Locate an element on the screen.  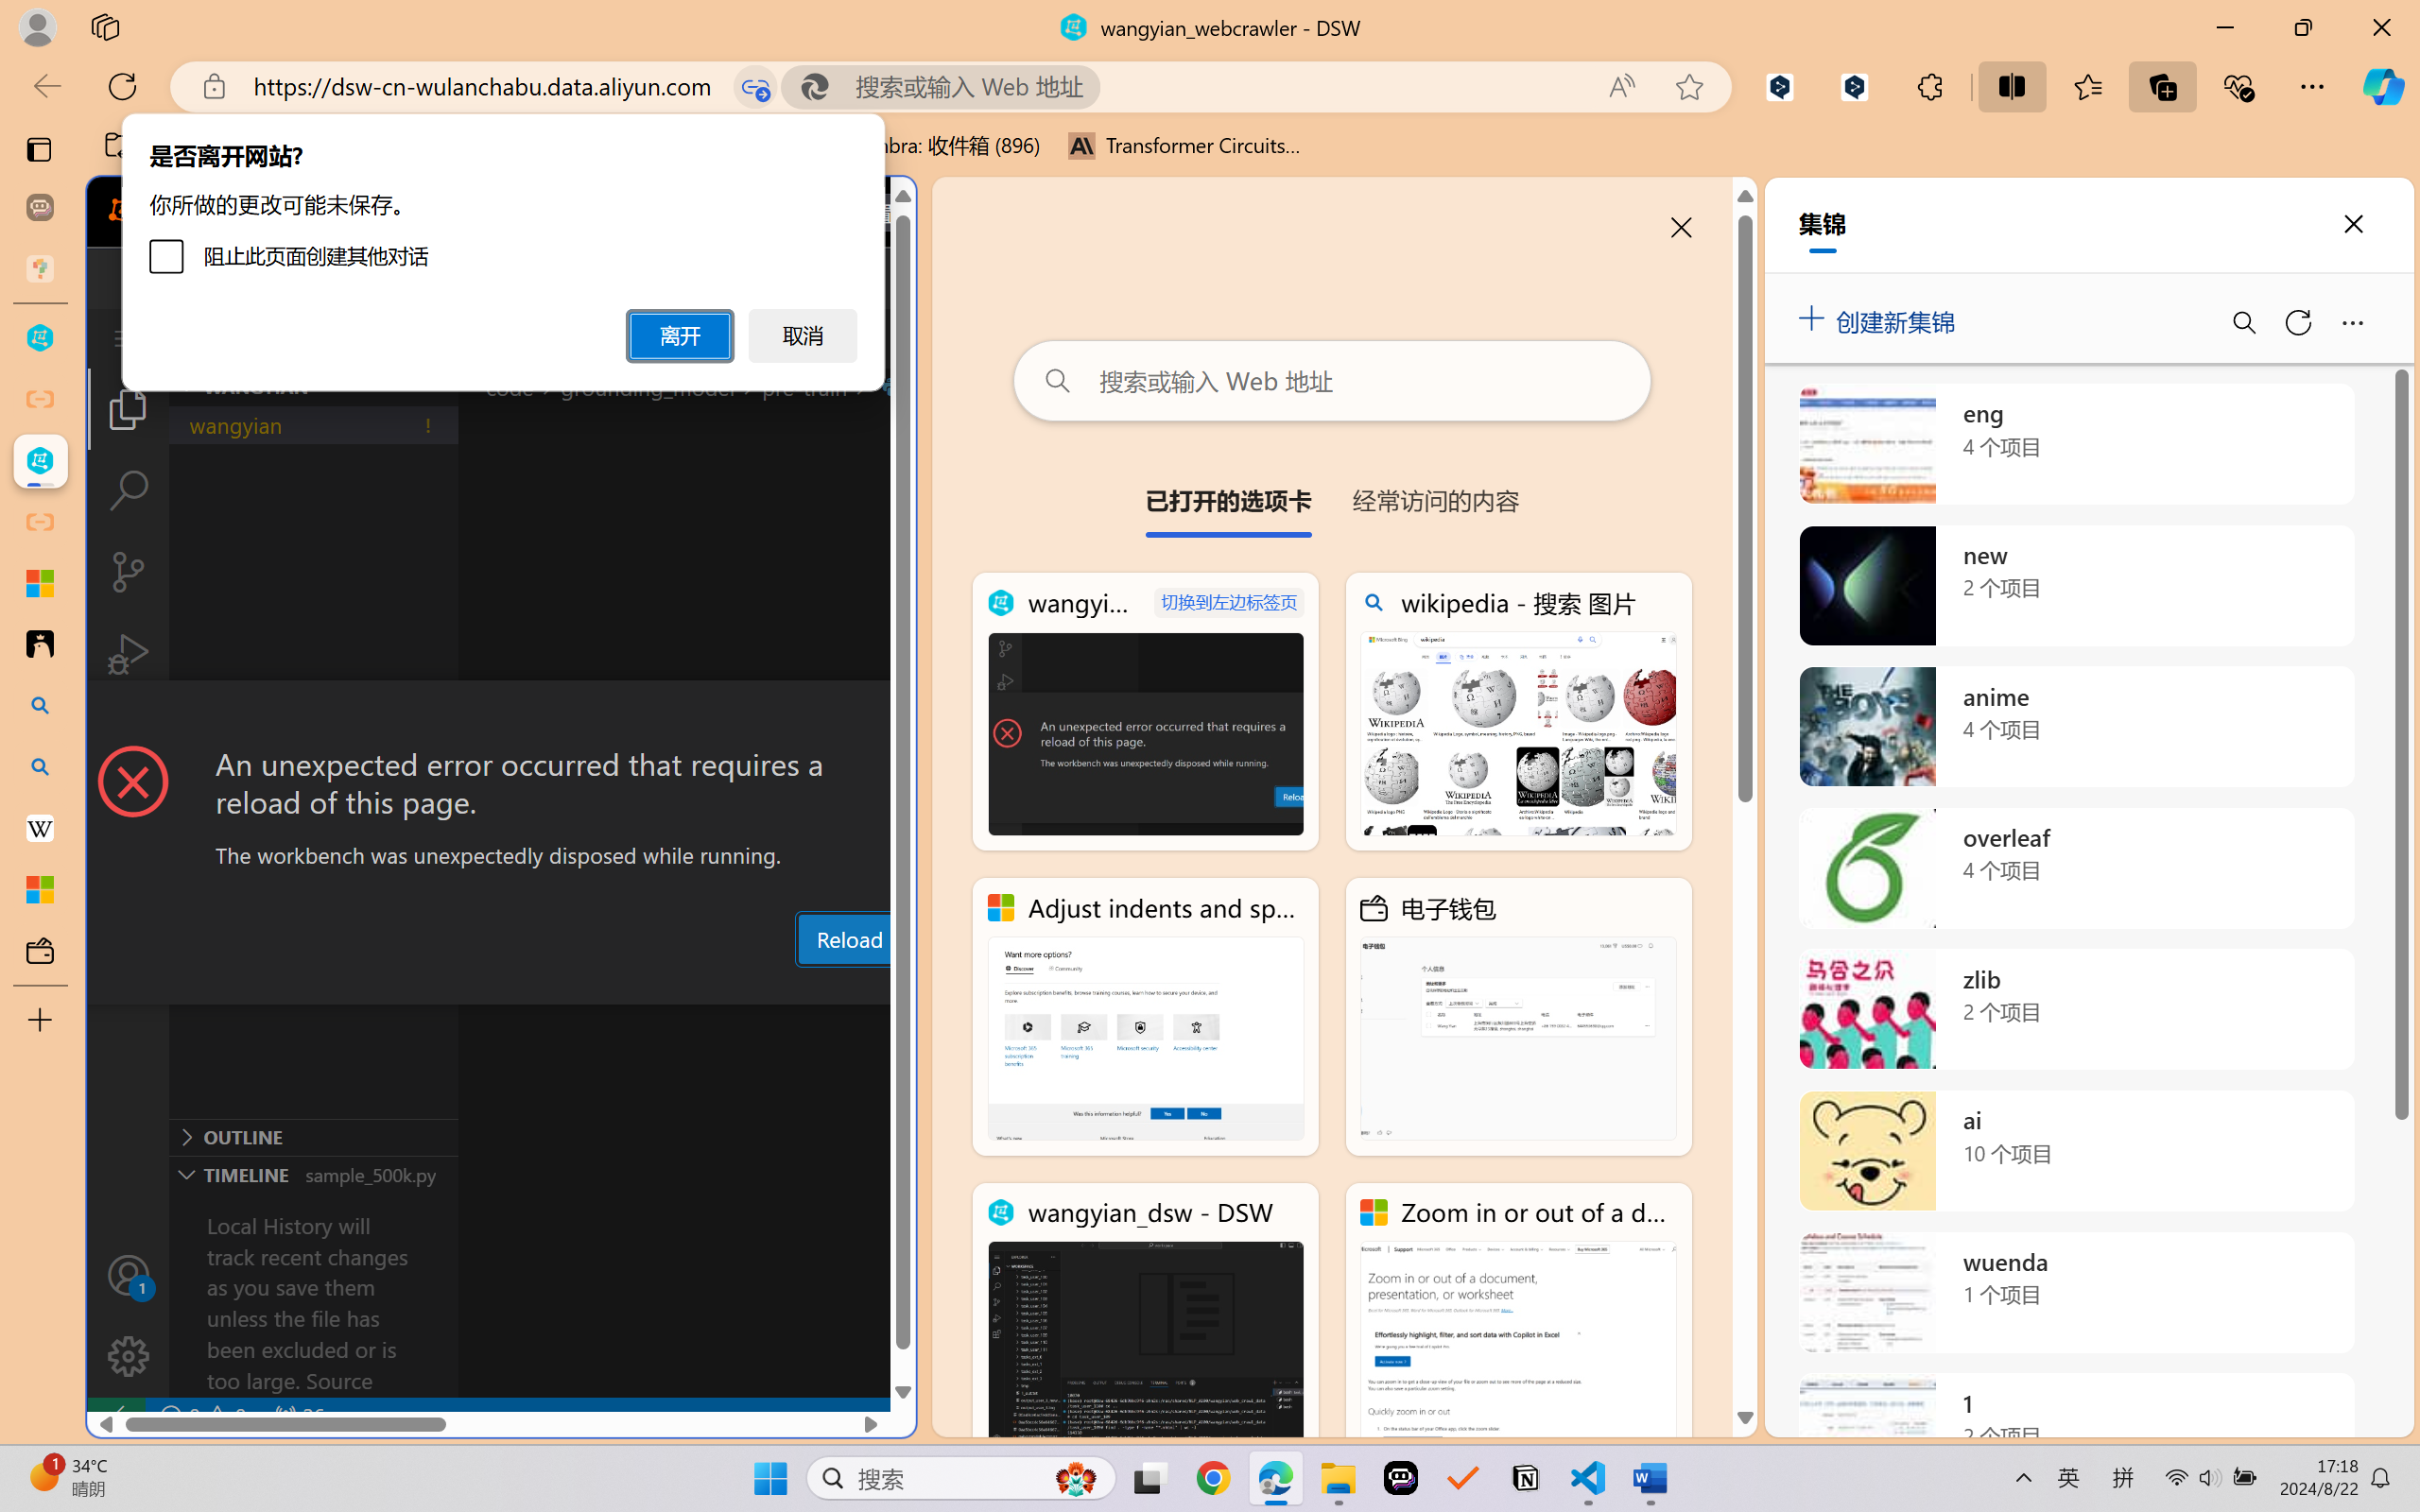
Adjust indents and spacing - Microsoft Support is located at coordinates (40, 583).